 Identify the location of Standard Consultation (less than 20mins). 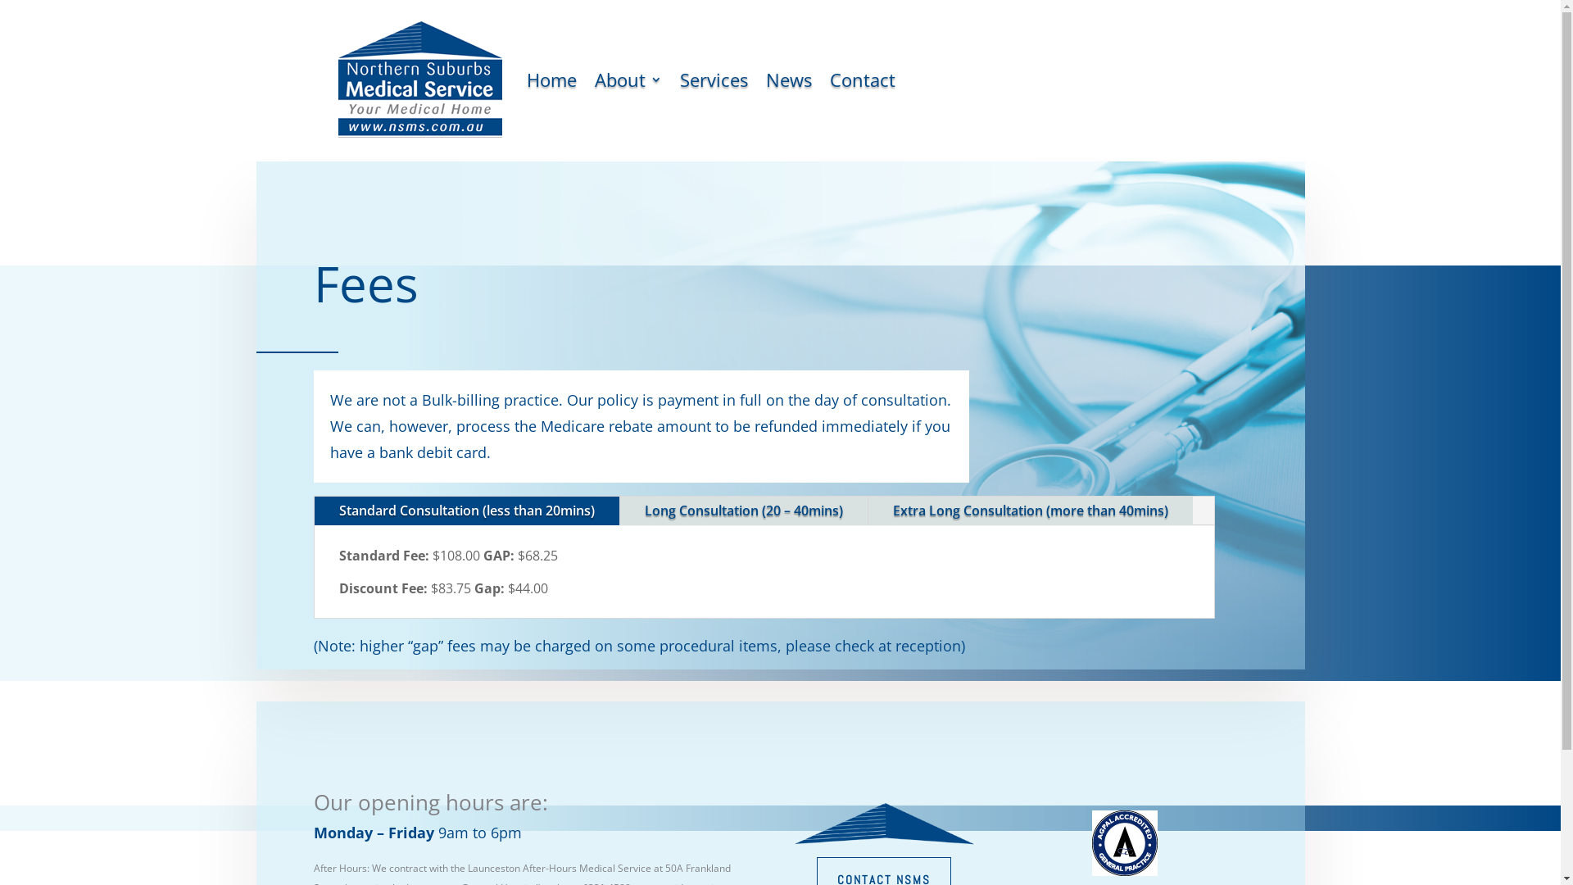
(467, 511).